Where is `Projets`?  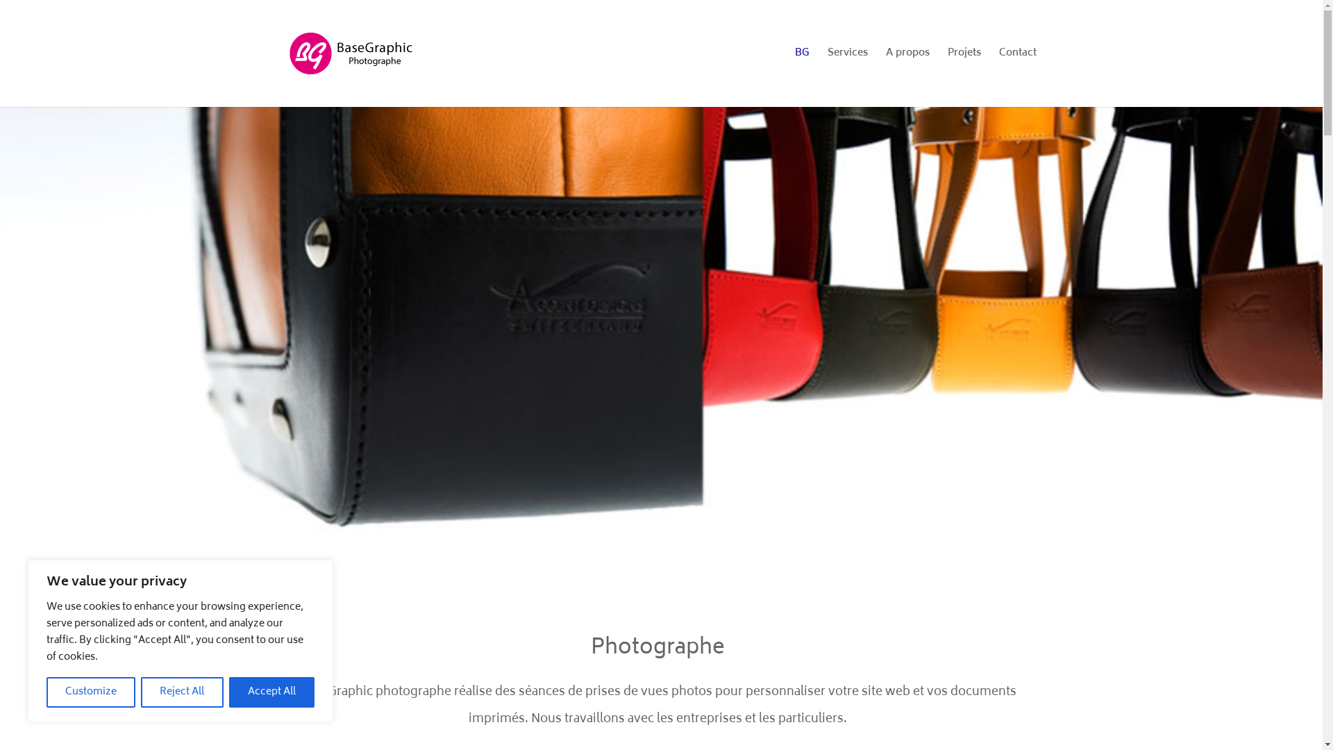 Projets is located at coordinates (964, 78).